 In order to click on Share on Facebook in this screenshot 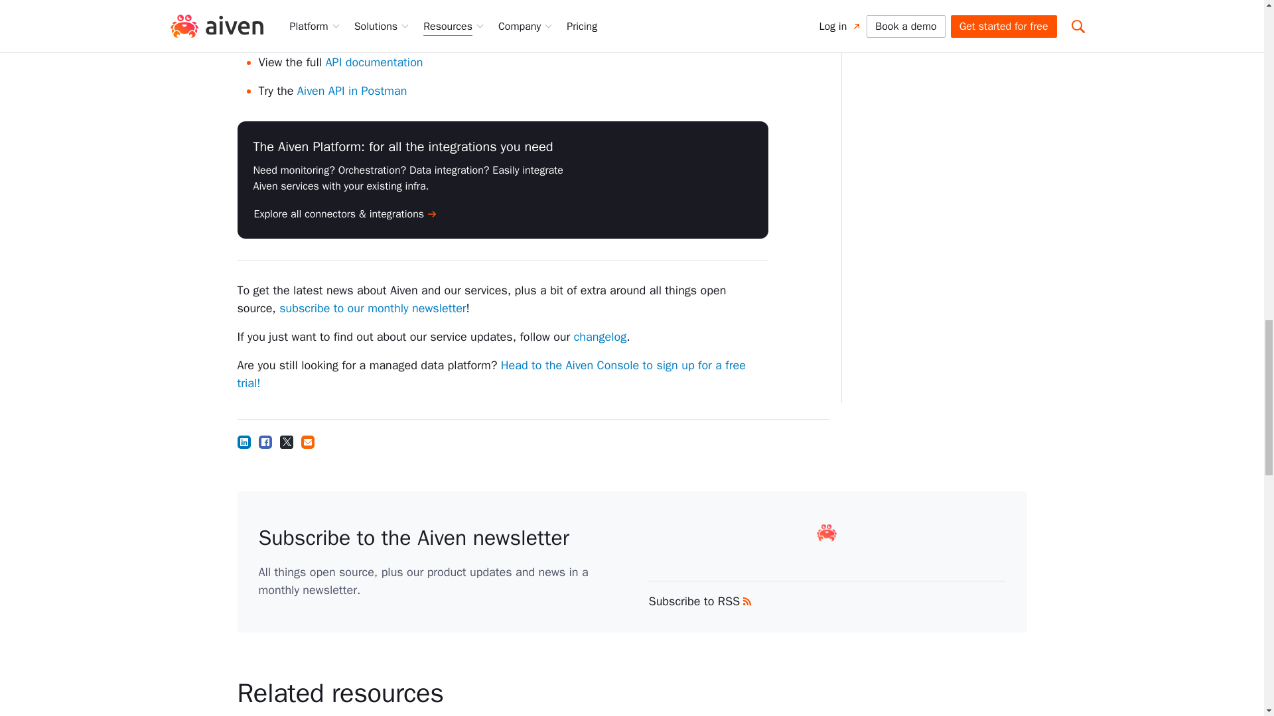, I will do `click(265, 442)`.